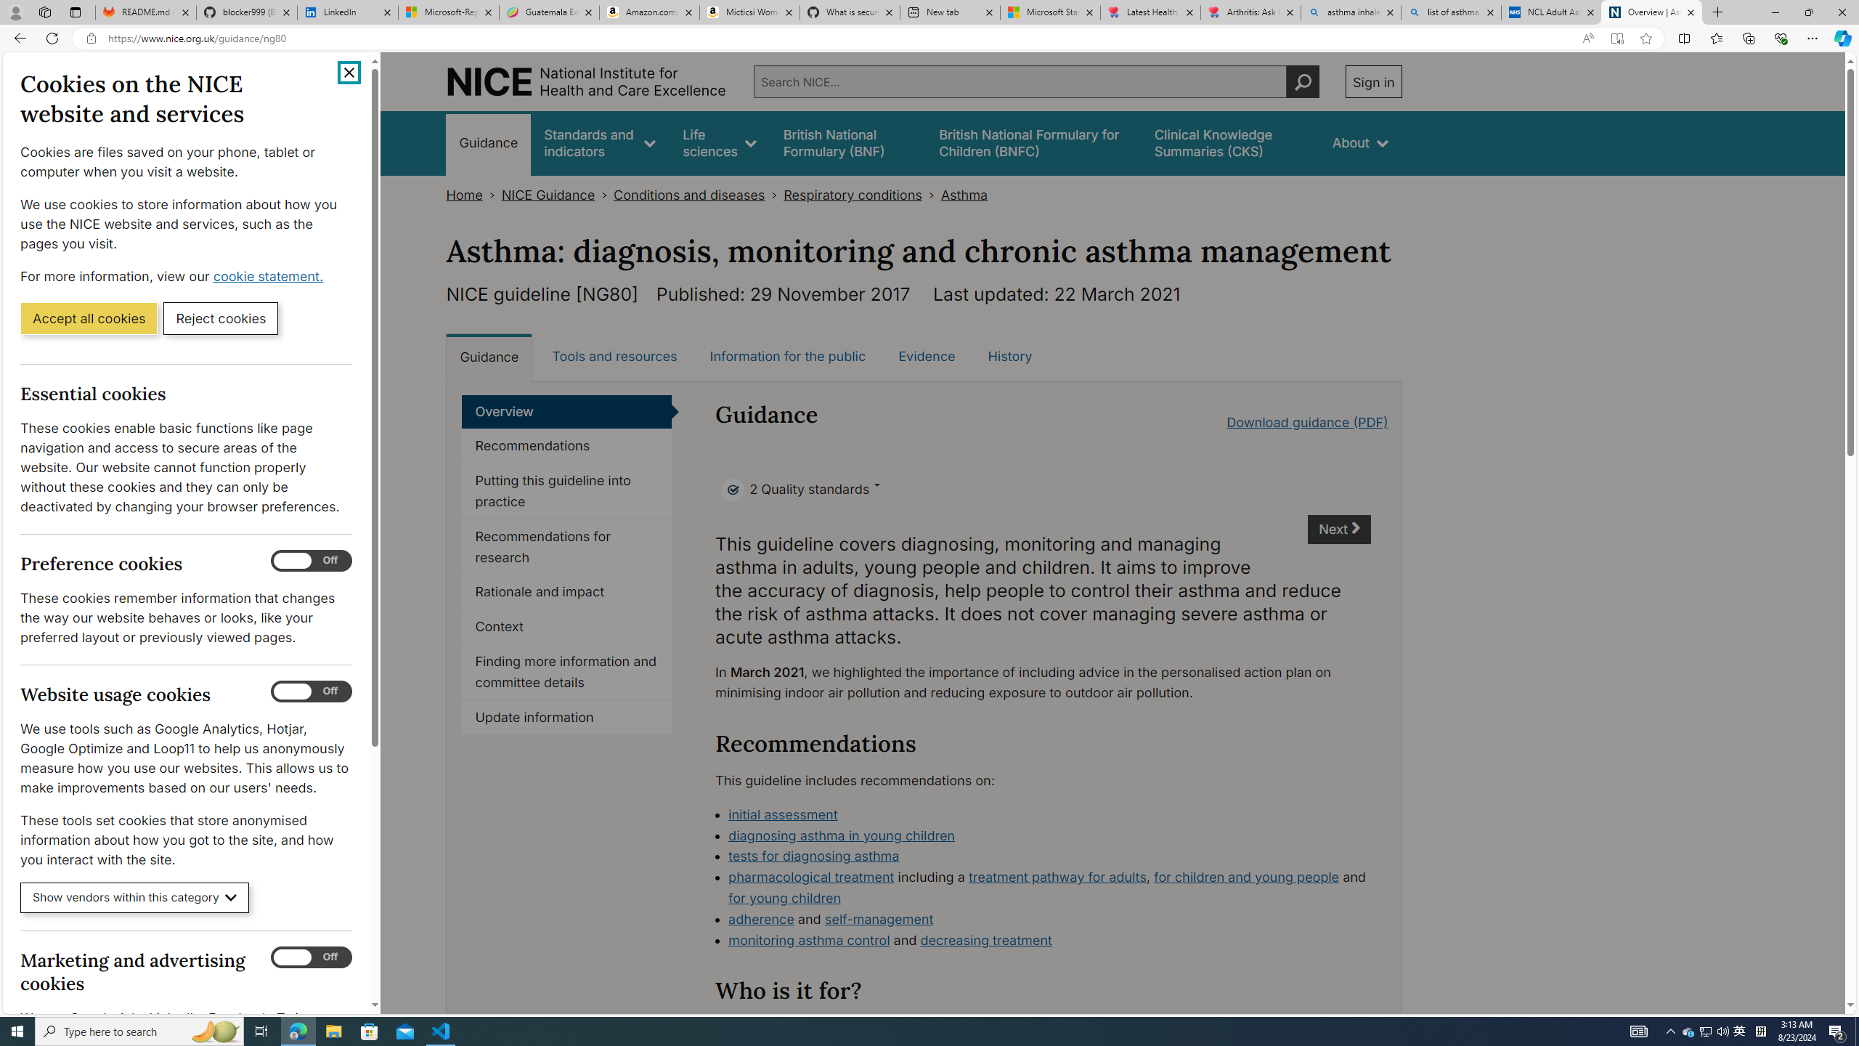  Describe the element at coordinates (964, 195) in the screenshot. I see `Asthma` at that location.